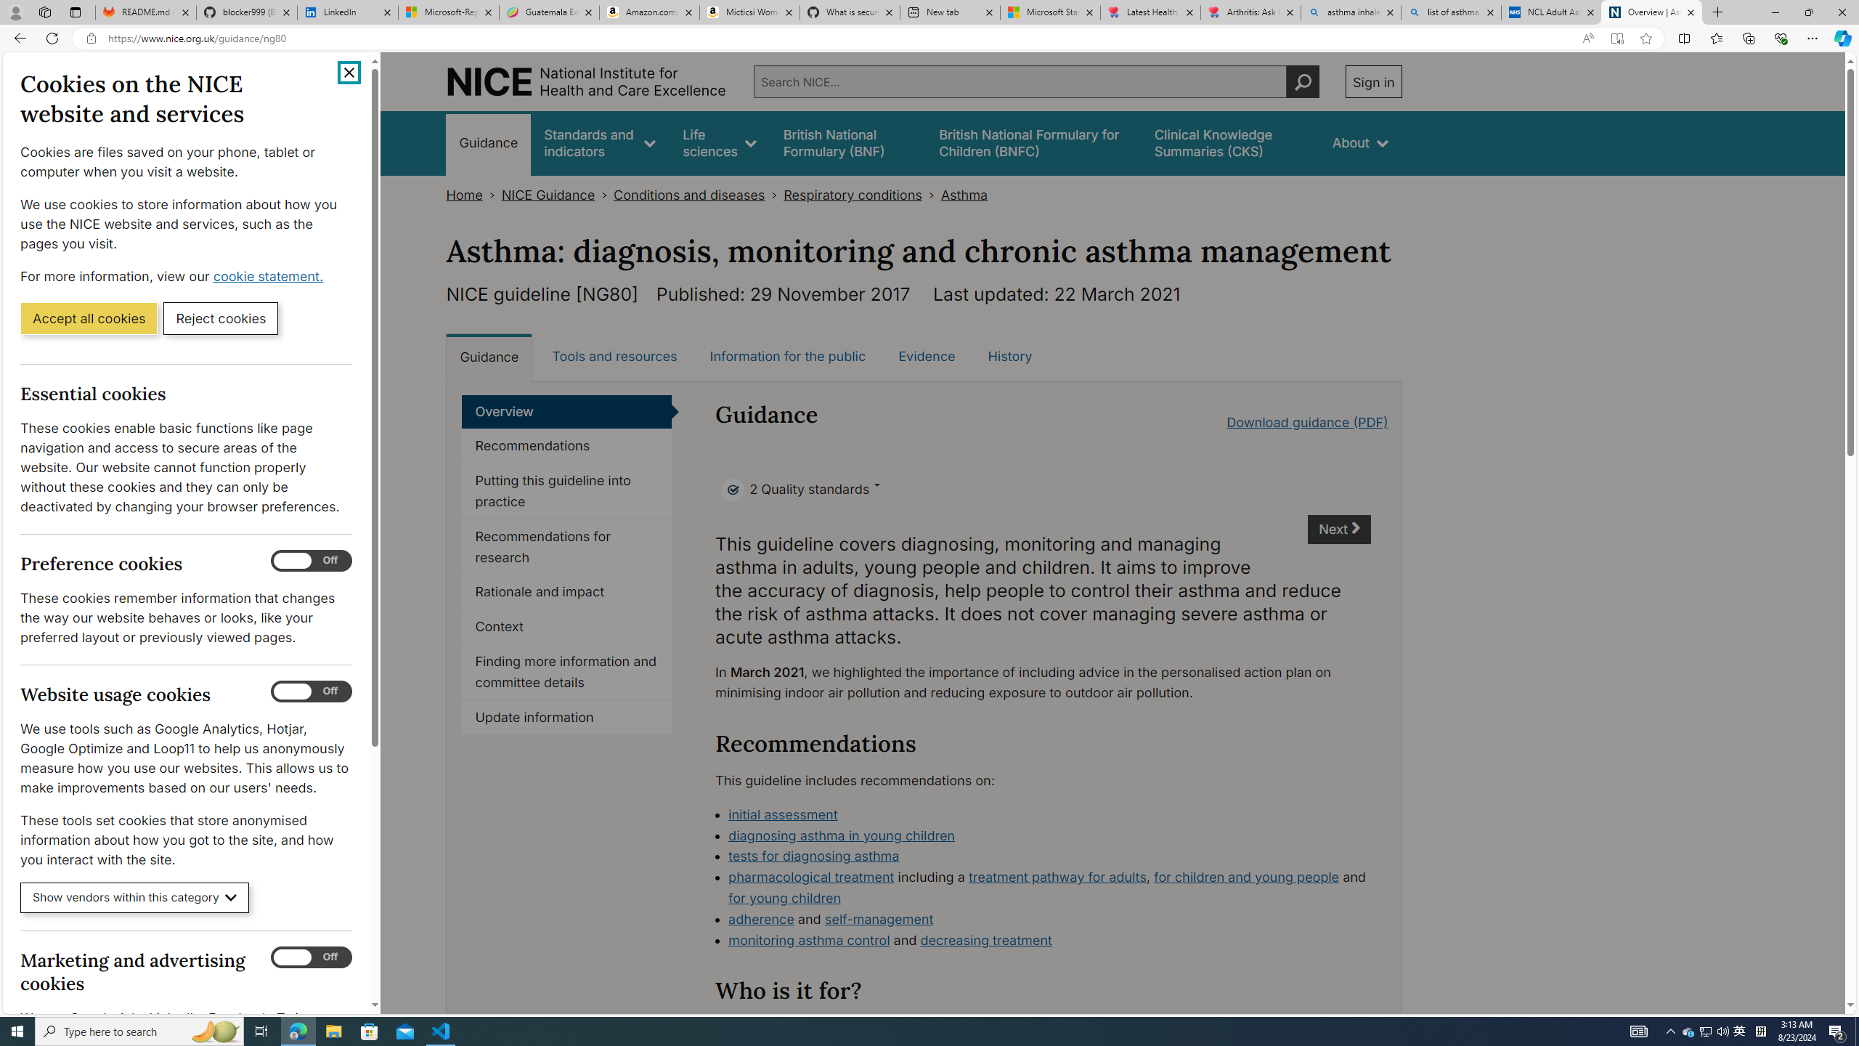  Describe the element at coordinates (964, 195) in the screenshot. I see `Asthma` at that location.